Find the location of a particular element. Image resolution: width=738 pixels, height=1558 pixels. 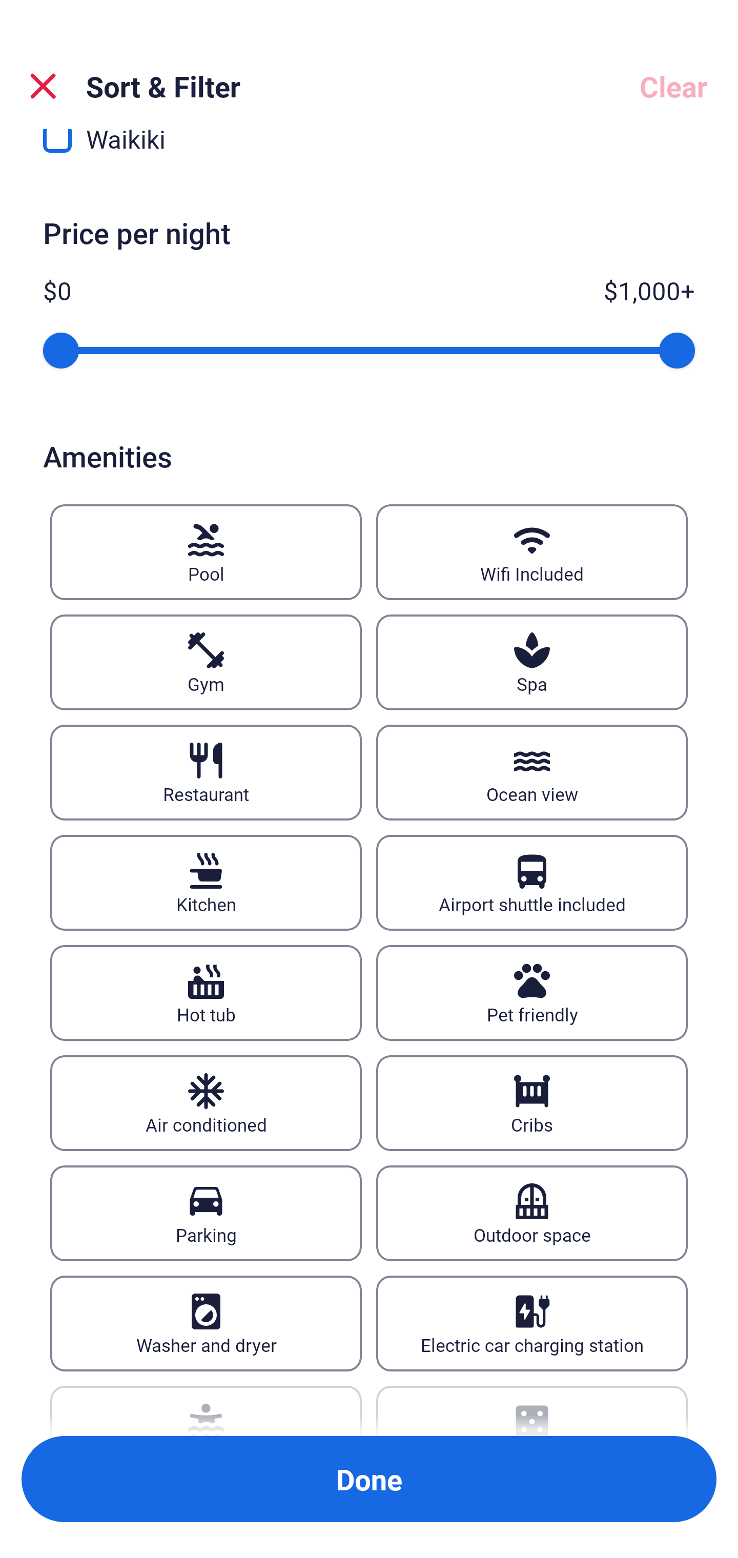

Spa is located at coordinates (532, 662).